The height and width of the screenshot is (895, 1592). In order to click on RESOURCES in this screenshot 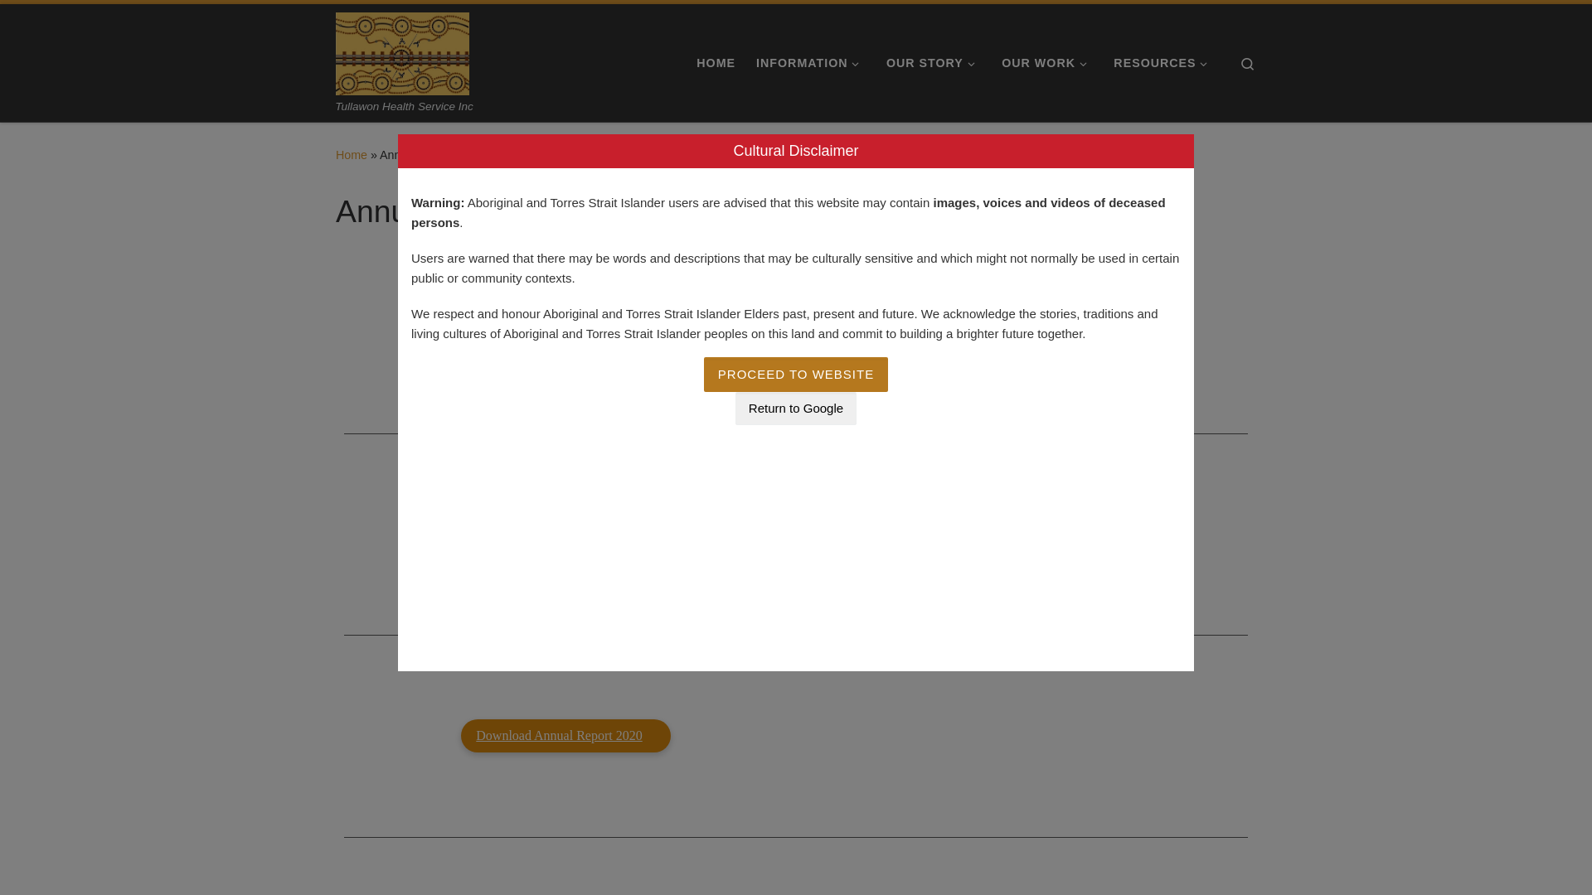, I will do `click(1164, 63)`.